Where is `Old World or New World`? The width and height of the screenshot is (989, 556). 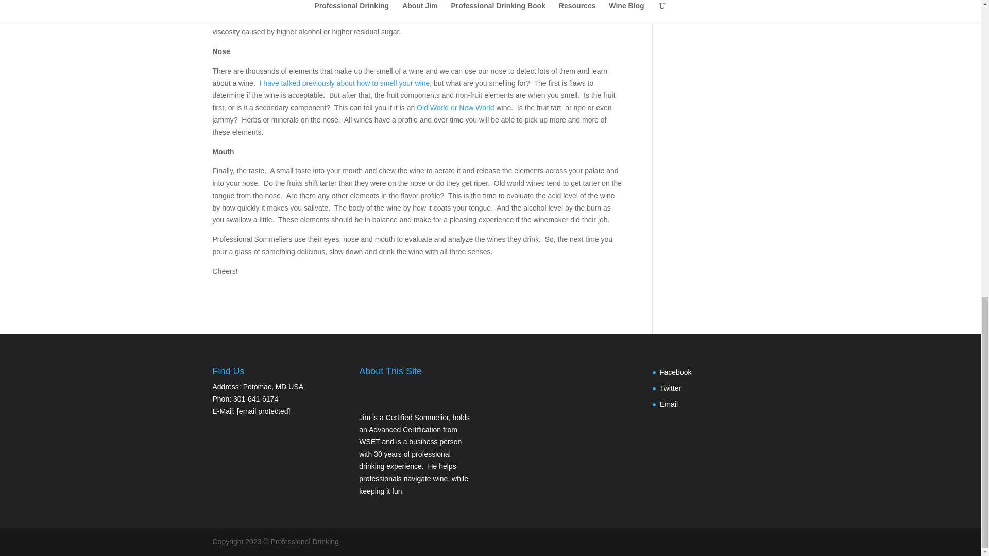
Old World or New World is located at coordinates (455, 107).